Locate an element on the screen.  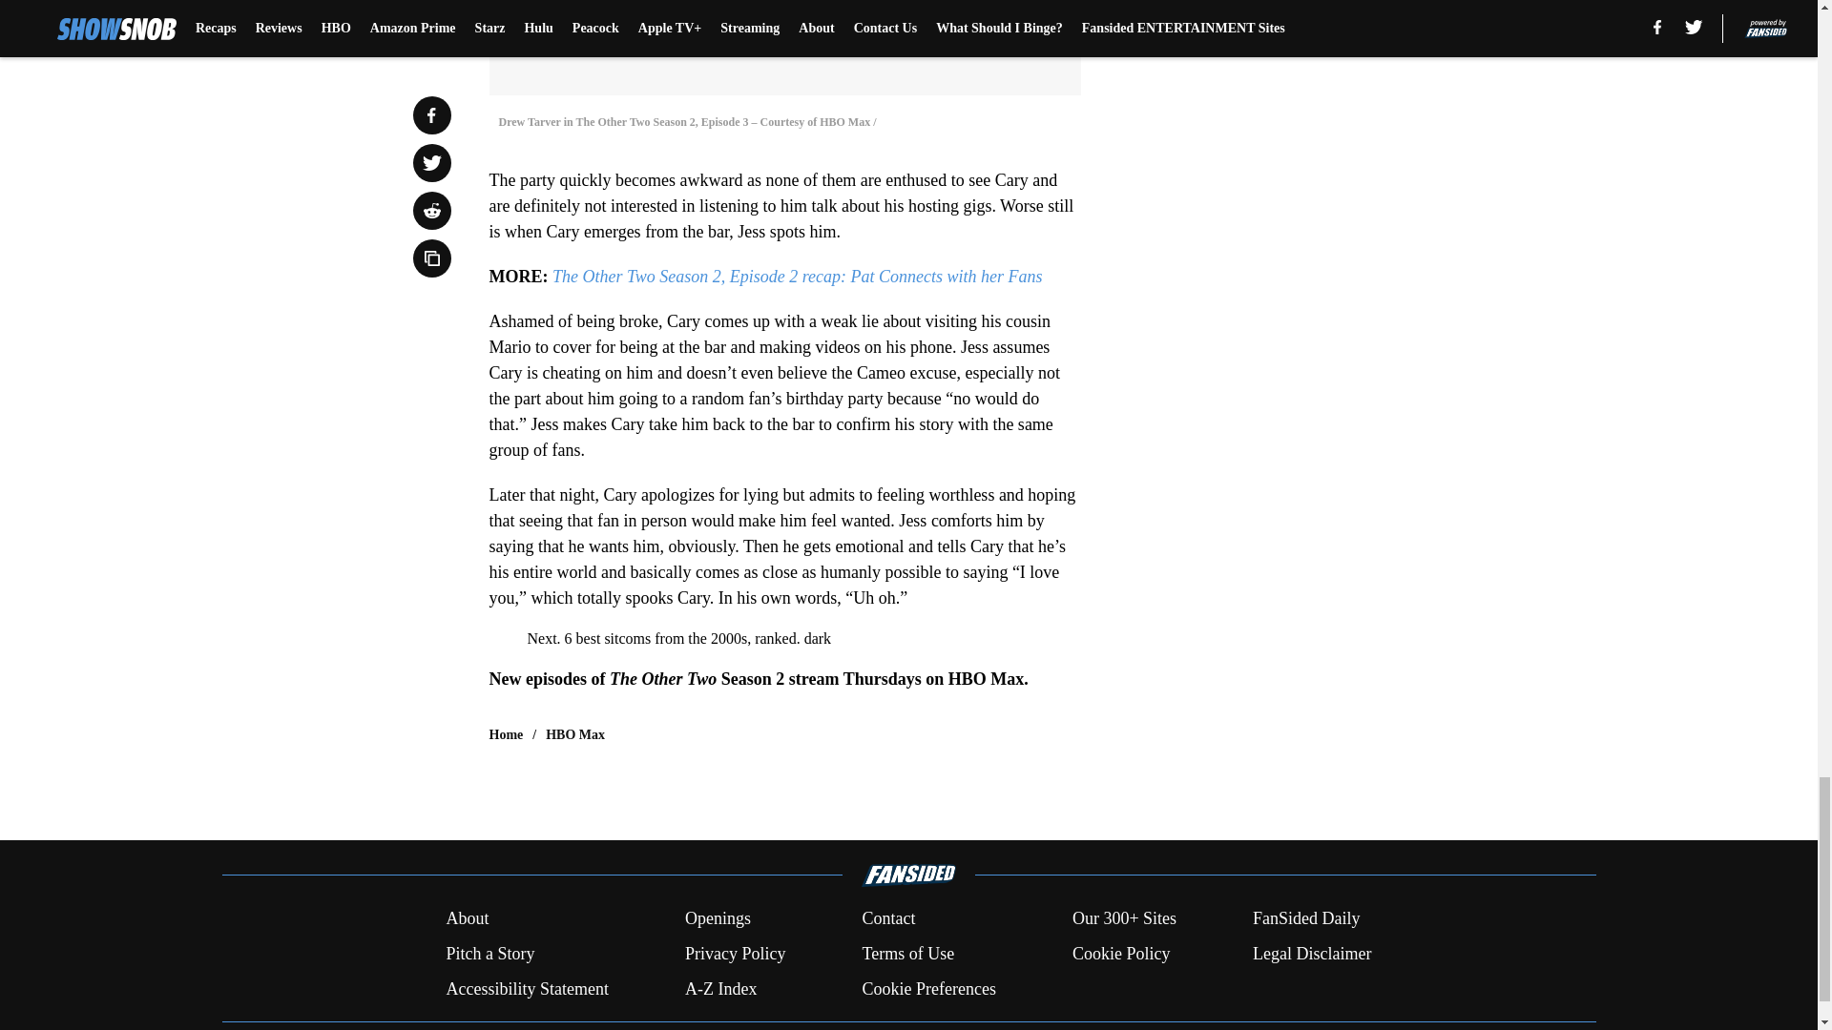
Terms of Use is located at coordinates (907, 954).